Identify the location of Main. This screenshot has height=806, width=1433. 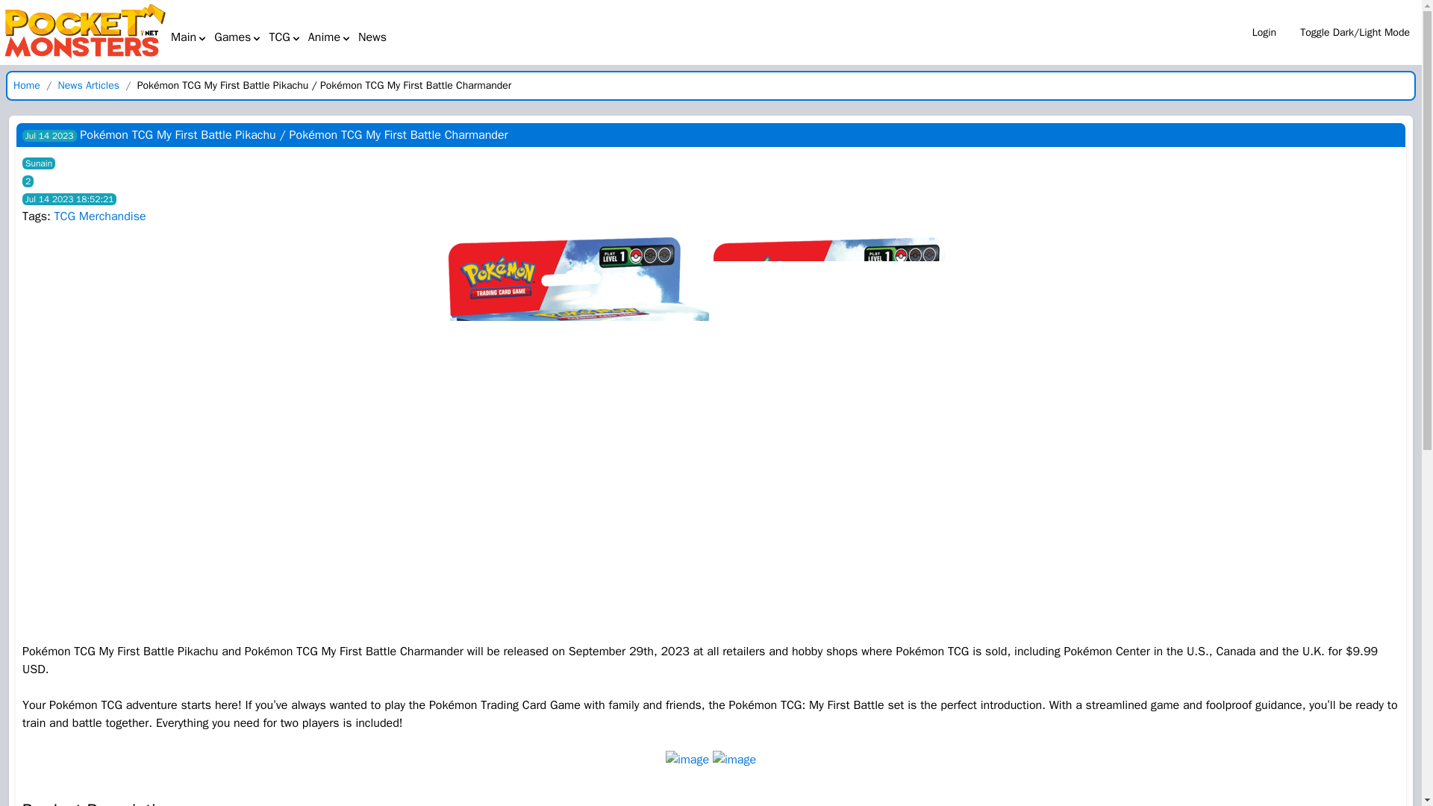
(189, 37).